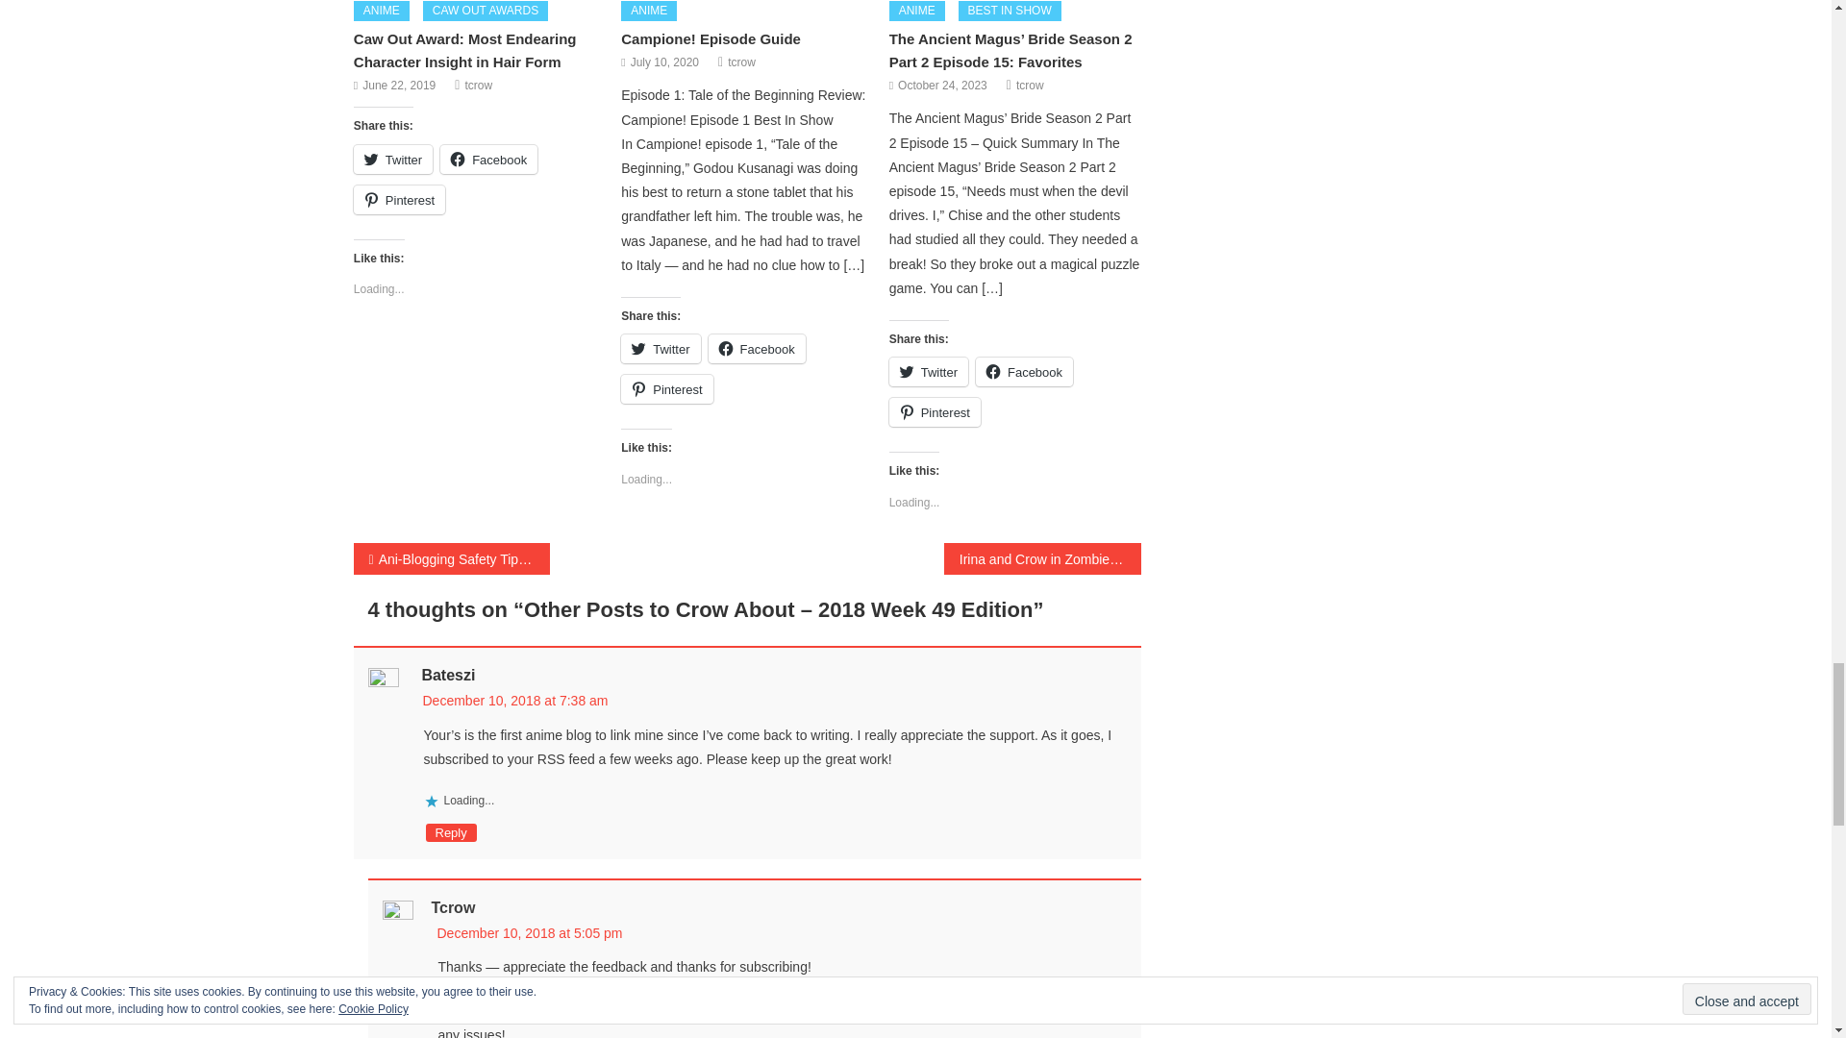 Image resolution: width=1846 pixels, height=1038 pixels. I want to click on Click to share on Pinterest, so click(399, 200).